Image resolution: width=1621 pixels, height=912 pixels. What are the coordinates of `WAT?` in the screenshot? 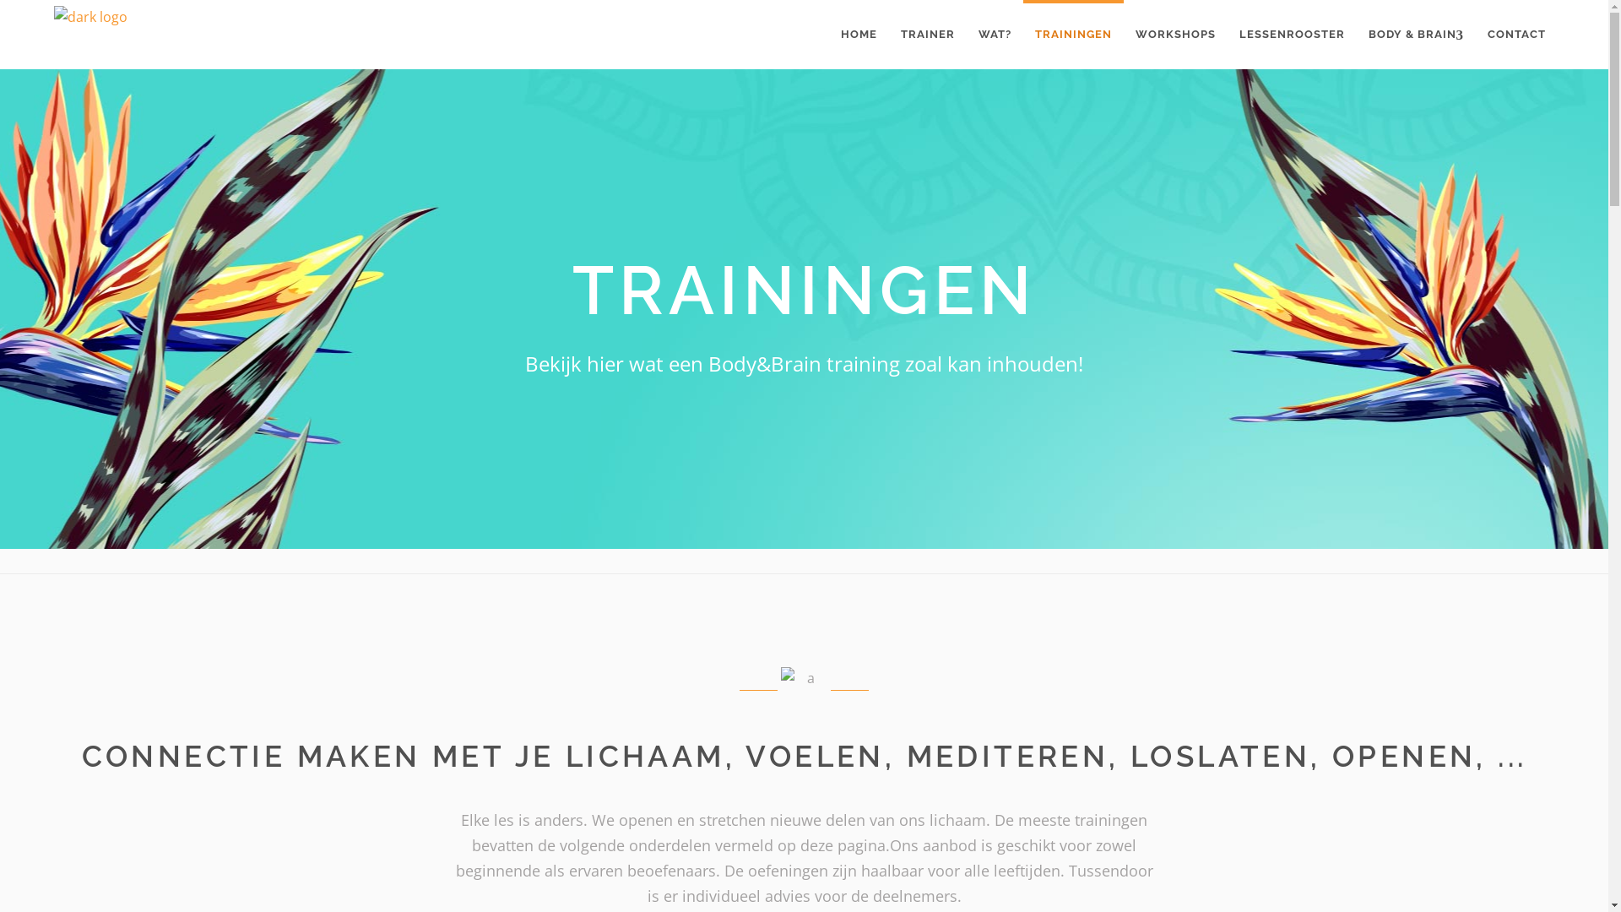 It's located at (995, 35).